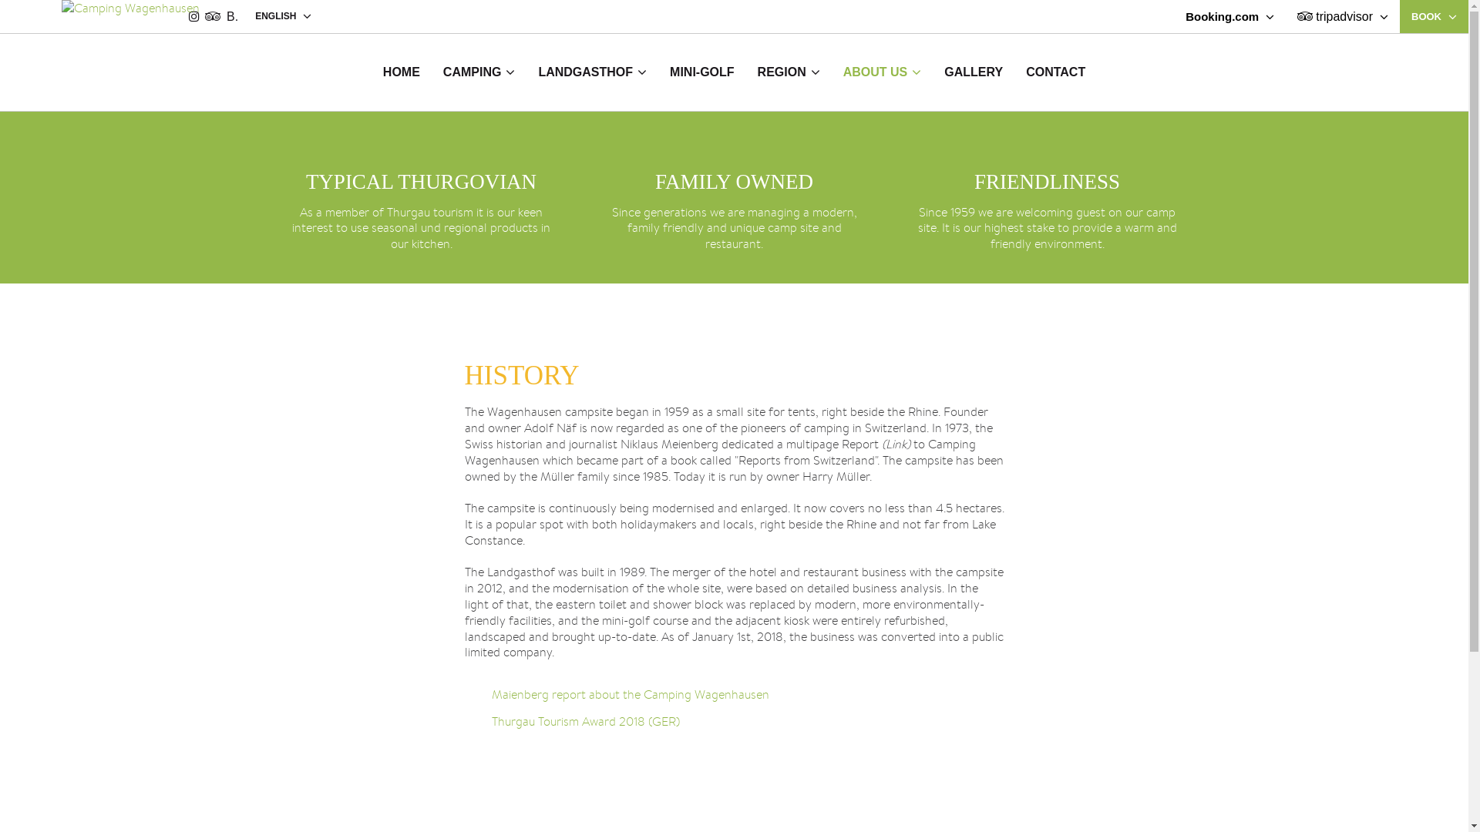 The height and width of the screenshot is (832, 1480). I want to click on BOOK, so click(1434, 17).